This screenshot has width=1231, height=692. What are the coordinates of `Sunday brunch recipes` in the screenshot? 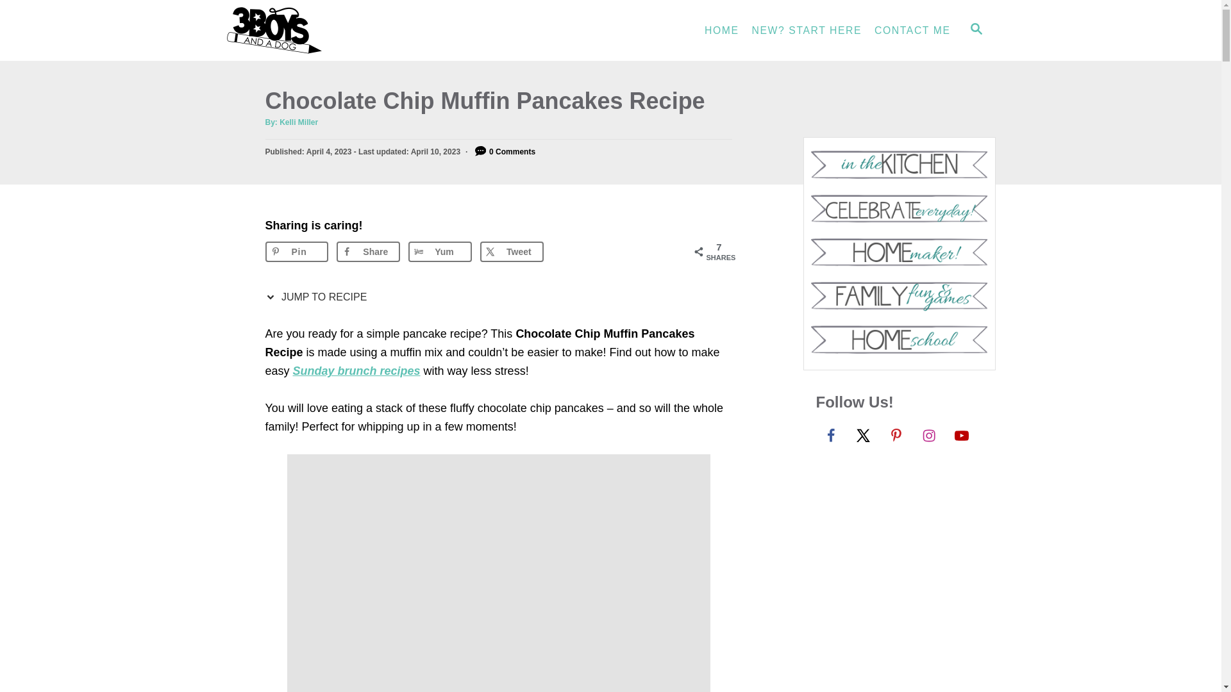 It's located at (356, 370).